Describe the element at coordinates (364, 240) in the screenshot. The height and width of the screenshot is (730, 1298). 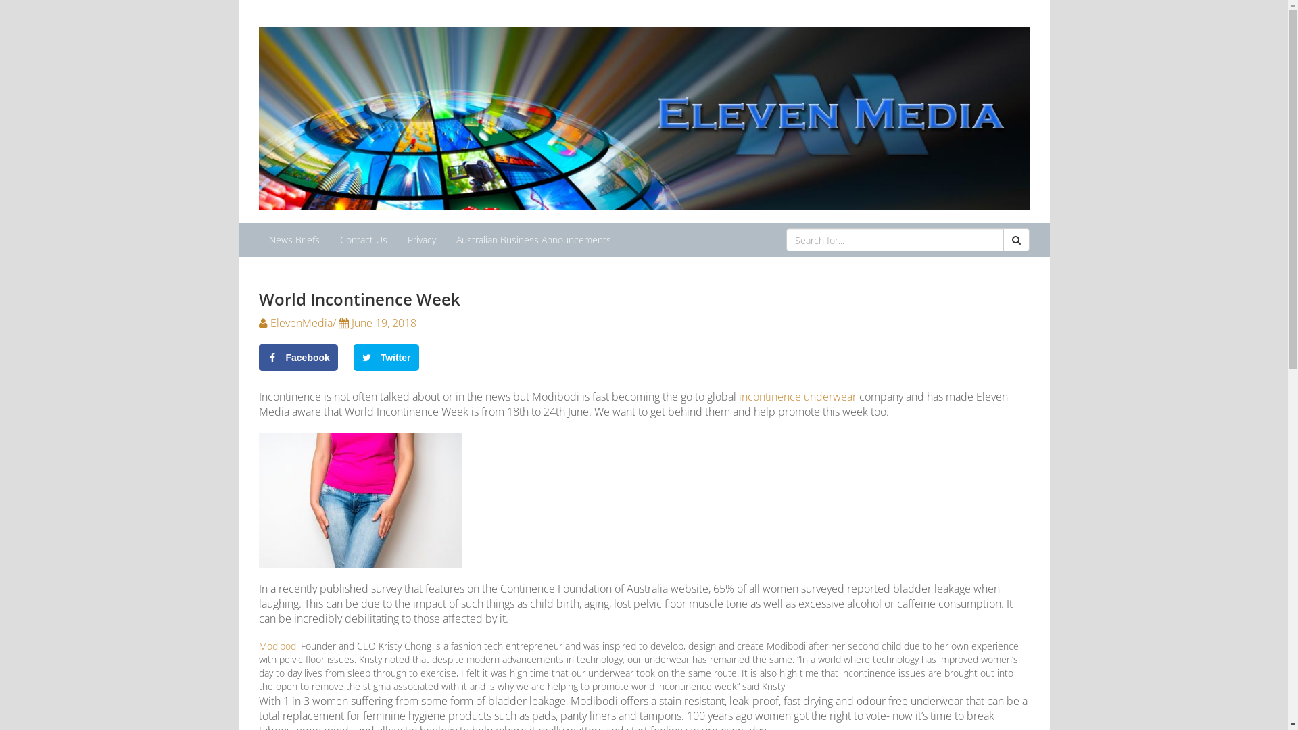
I see `Contact Us` at that location.